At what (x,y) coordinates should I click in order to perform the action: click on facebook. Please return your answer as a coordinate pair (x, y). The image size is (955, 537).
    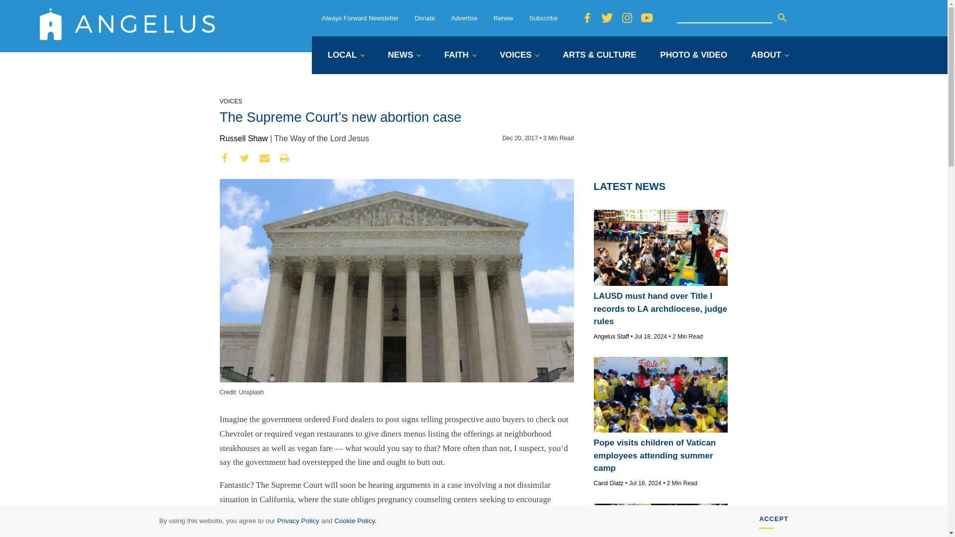
    Looking at the image, I should click on (225, 158).